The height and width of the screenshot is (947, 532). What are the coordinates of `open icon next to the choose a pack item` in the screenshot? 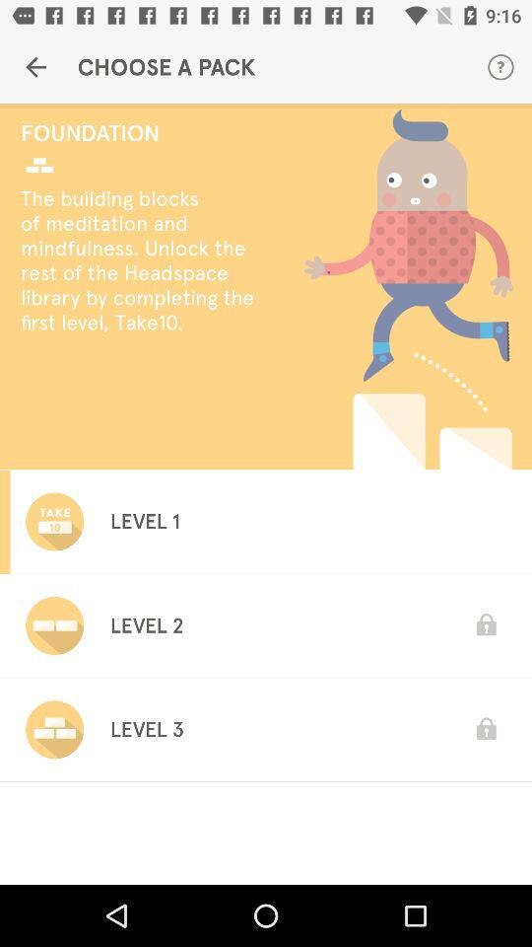 It's located at (35, 67).